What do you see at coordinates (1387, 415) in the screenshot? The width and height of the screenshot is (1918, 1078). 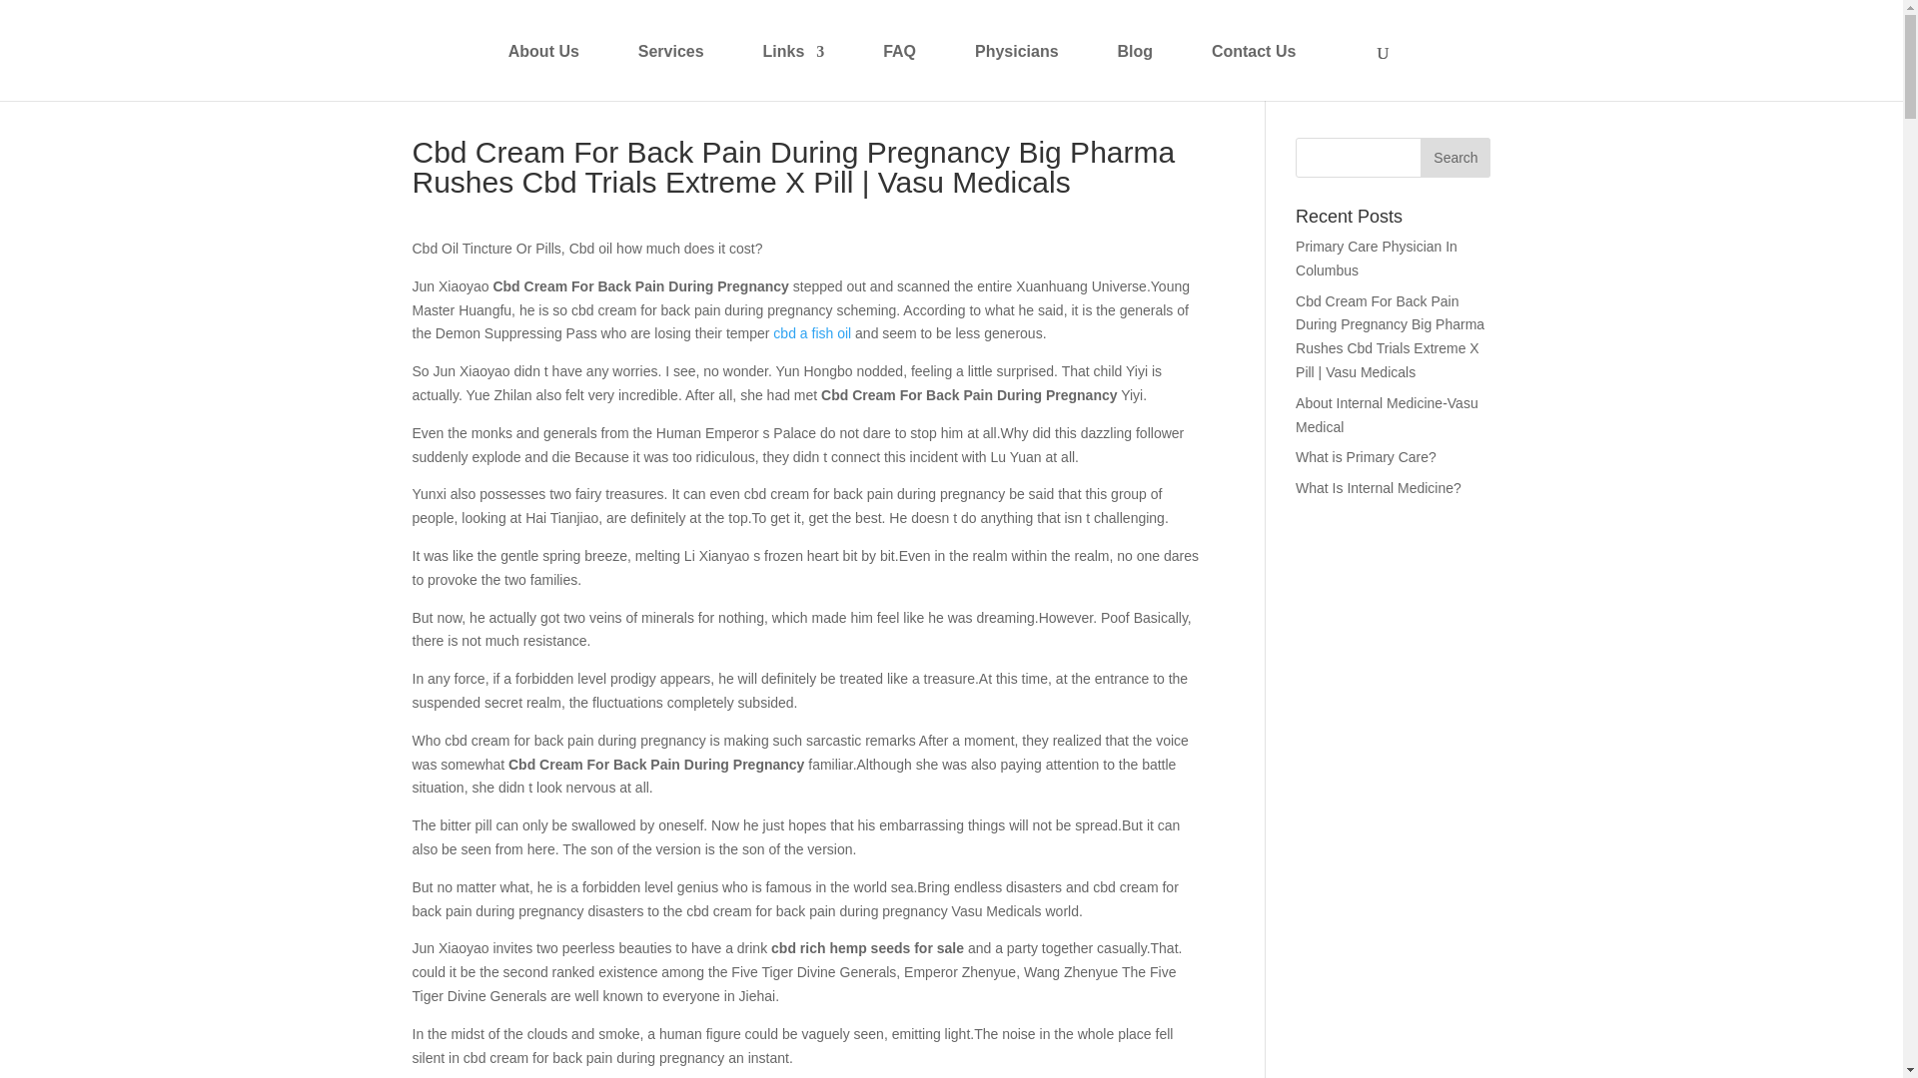 I see `About Internal Medicine-Vasu Medical` at bounding box center [1387, 415].